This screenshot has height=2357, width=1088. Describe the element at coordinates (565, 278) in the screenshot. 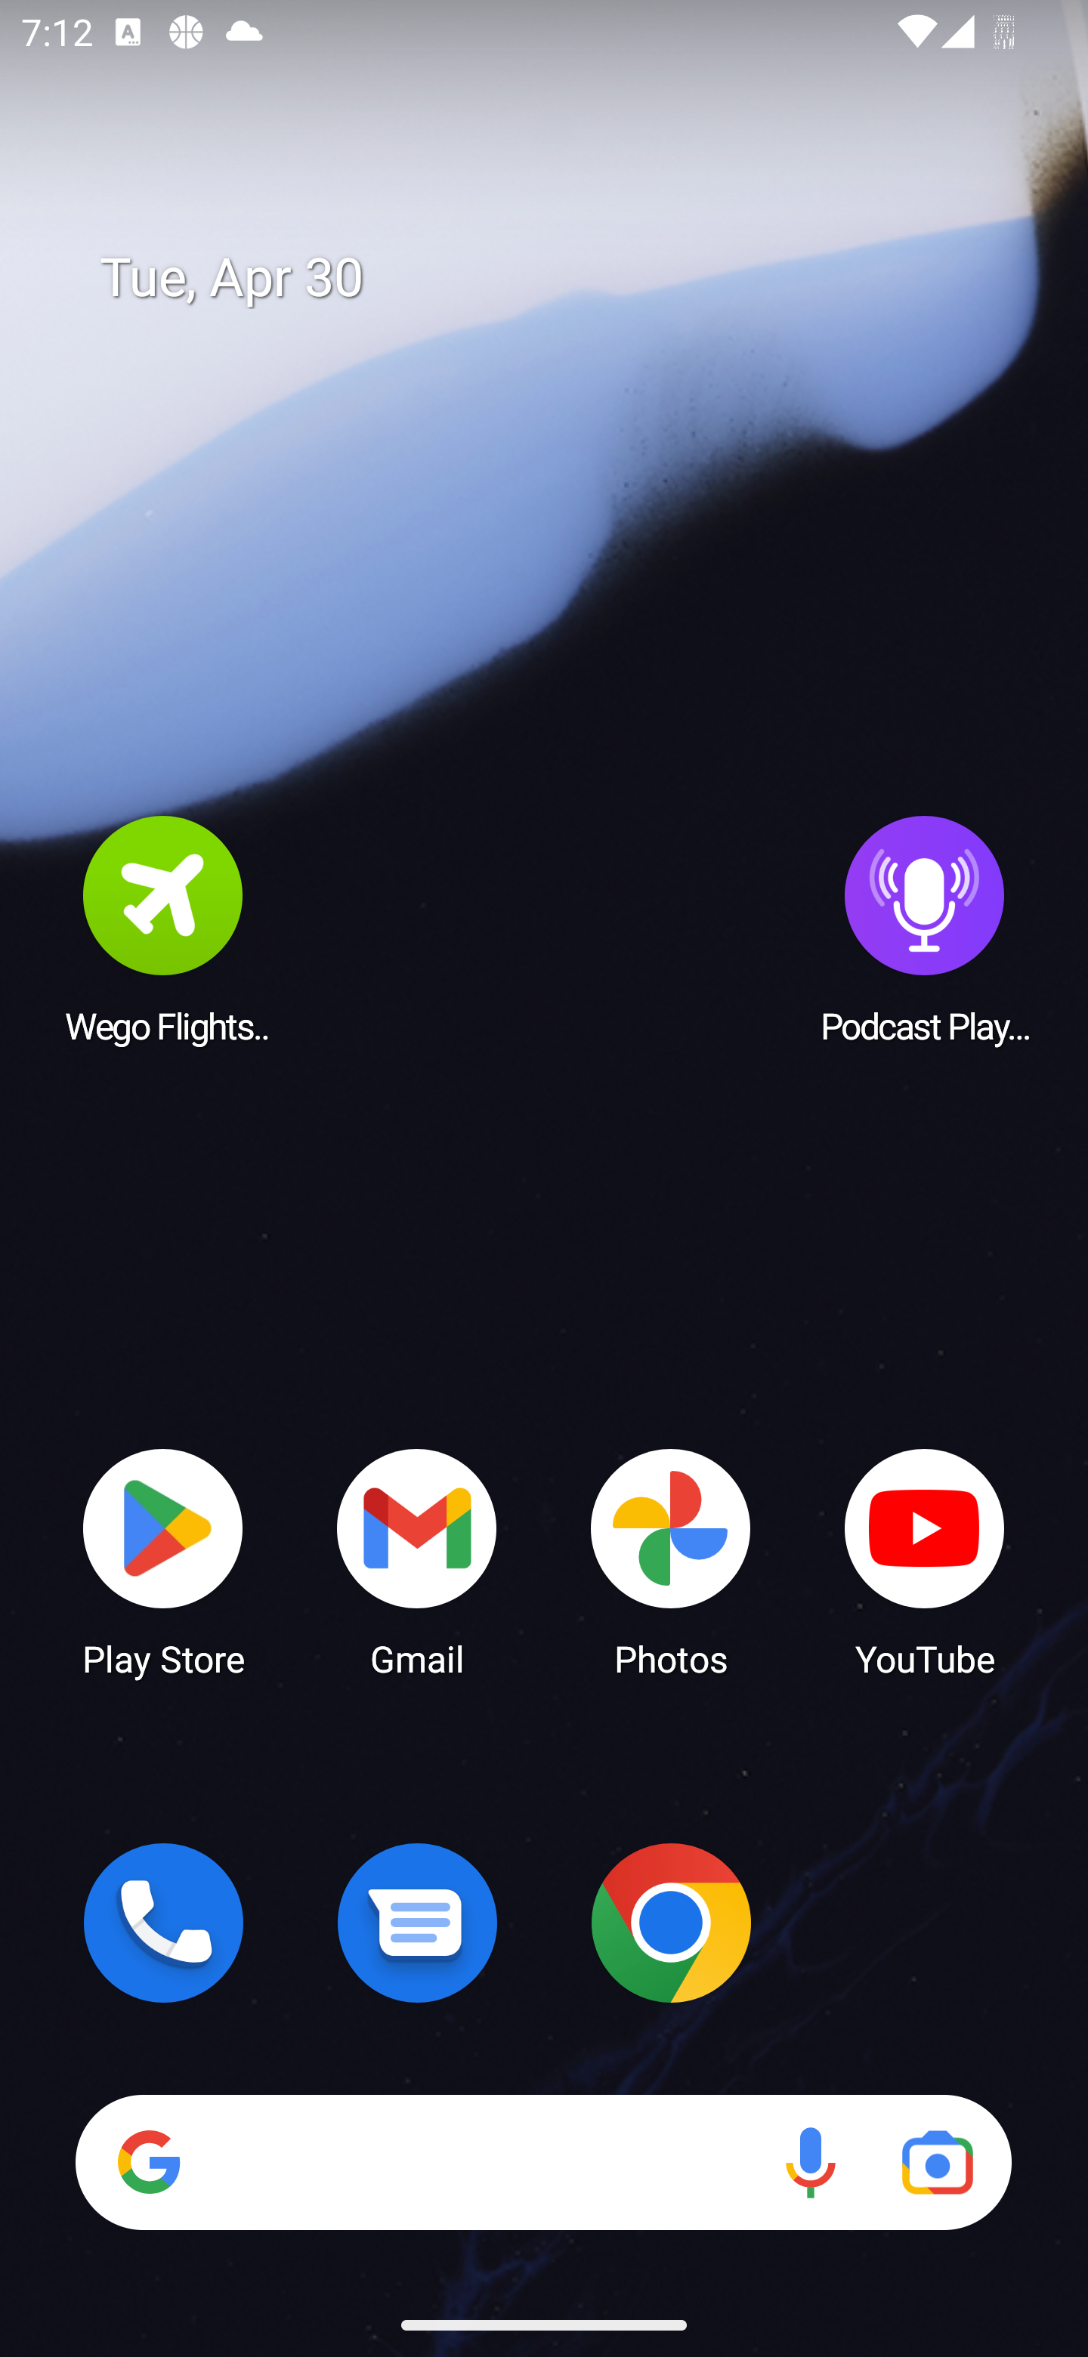

I see `Tue, Apr 30` at that location.